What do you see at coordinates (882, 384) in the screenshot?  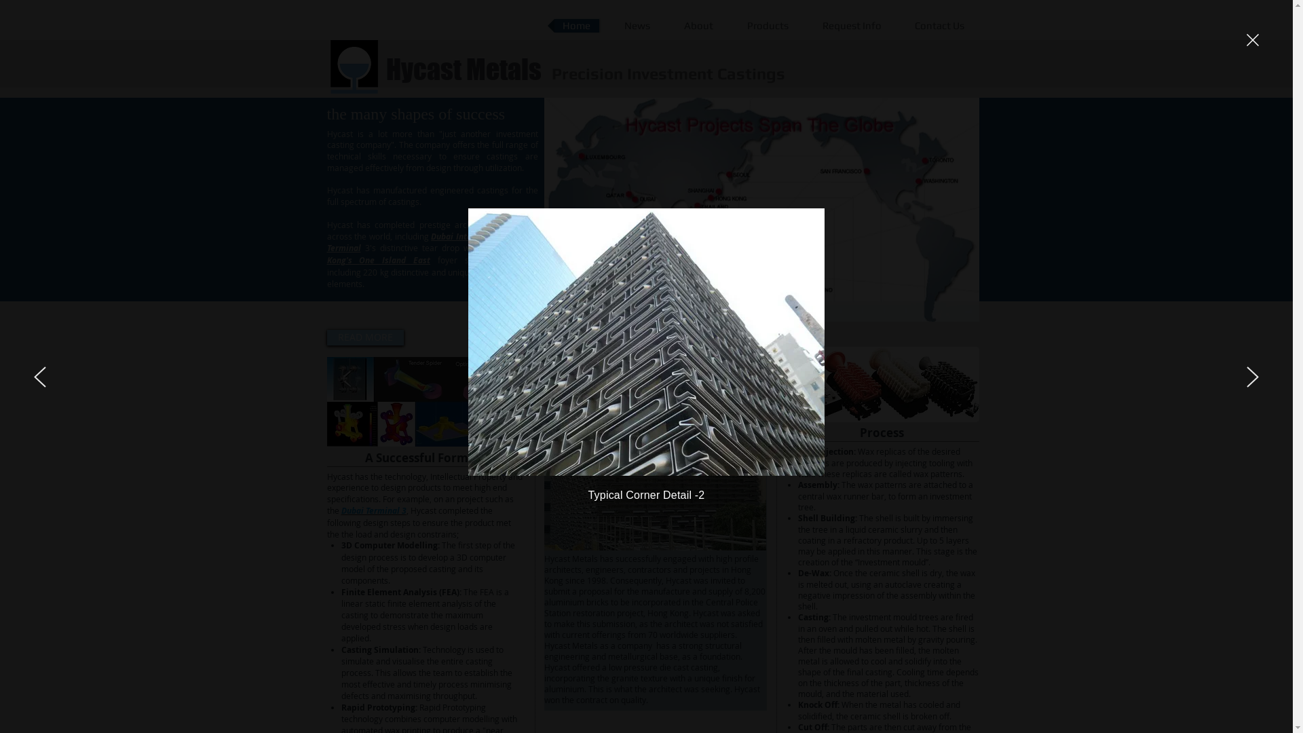 I see `Investment Casting (Lost Wax) Process` at bounding box center [882, 384].